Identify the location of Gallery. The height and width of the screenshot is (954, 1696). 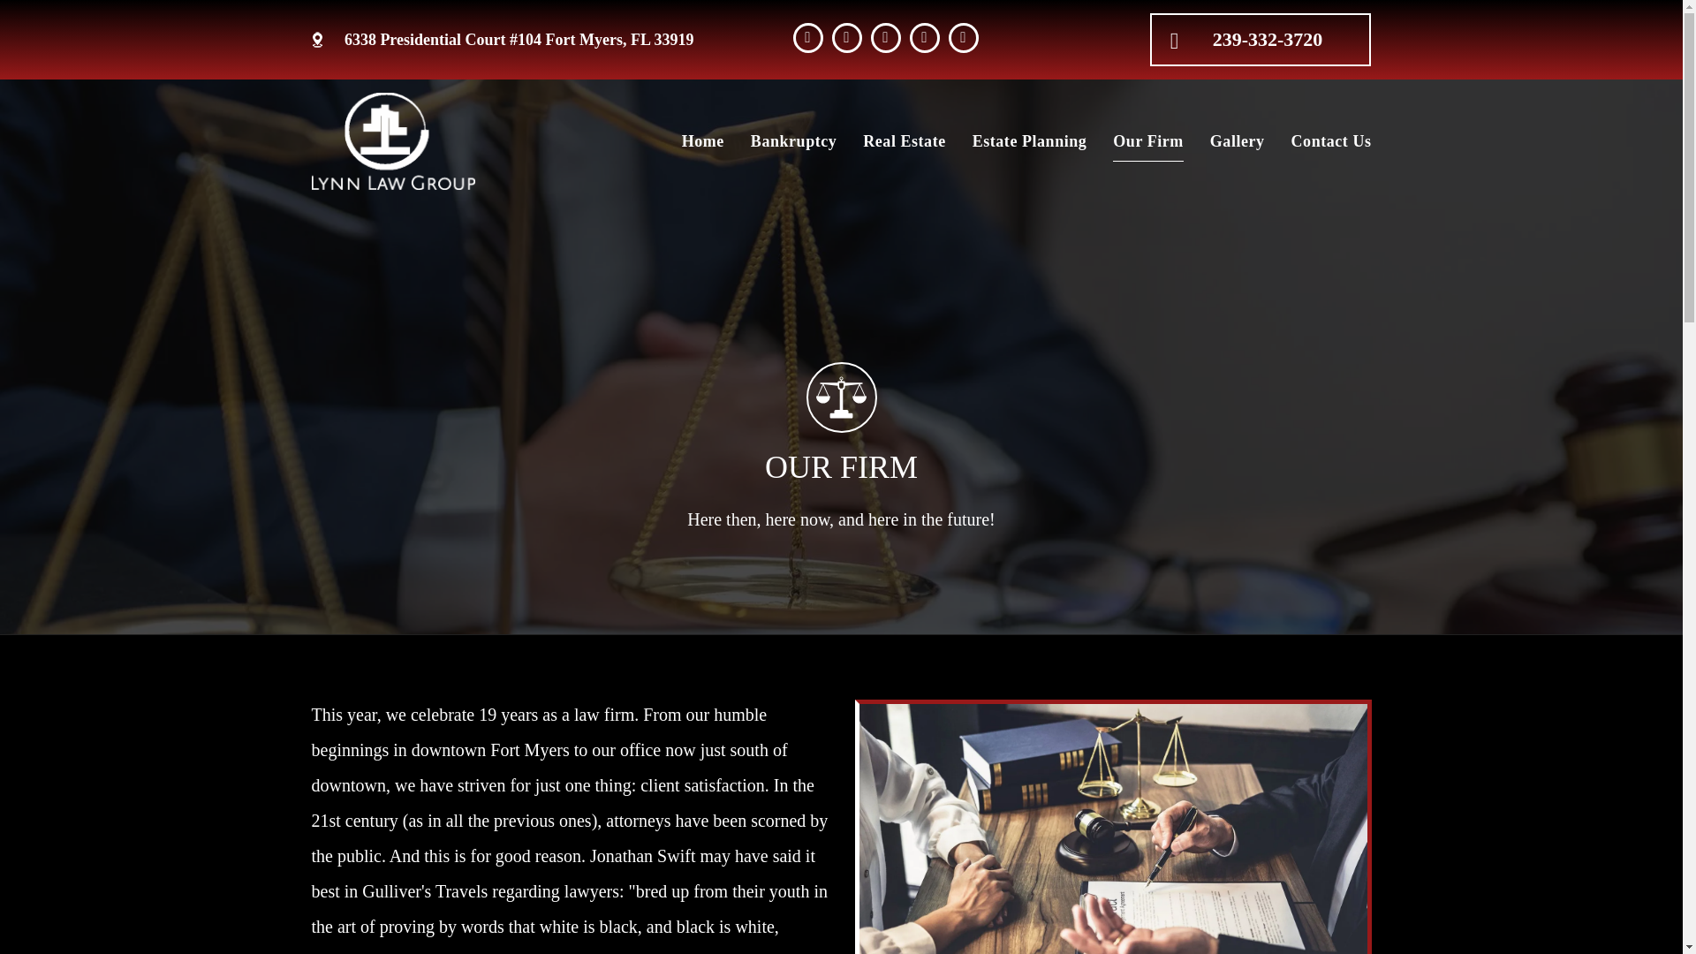
(1231, 140).